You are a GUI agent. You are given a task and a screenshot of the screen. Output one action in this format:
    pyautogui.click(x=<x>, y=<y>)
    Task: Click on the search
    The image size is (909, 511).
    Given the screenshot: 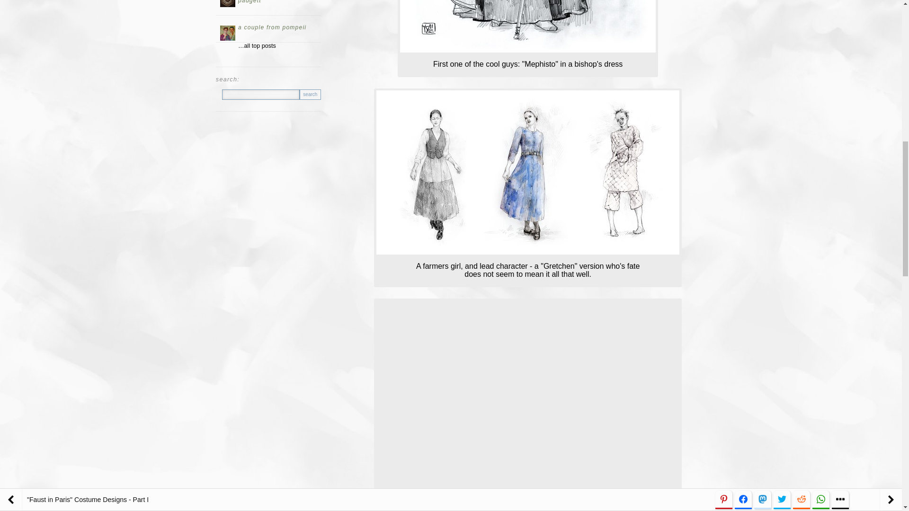 What is the action you would take?
    pyautogui.click(x=310, y=95)
    